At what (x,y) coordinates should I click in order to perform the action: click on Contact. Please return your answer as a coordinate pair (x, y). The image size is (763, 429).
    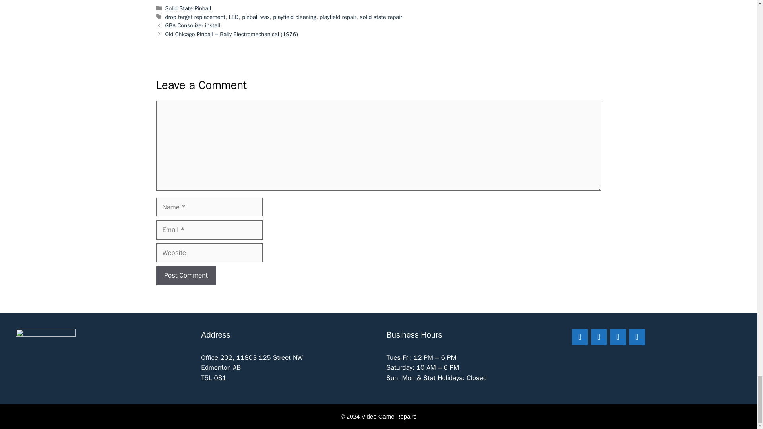
    Looking at the image, I should click on (579, 337).